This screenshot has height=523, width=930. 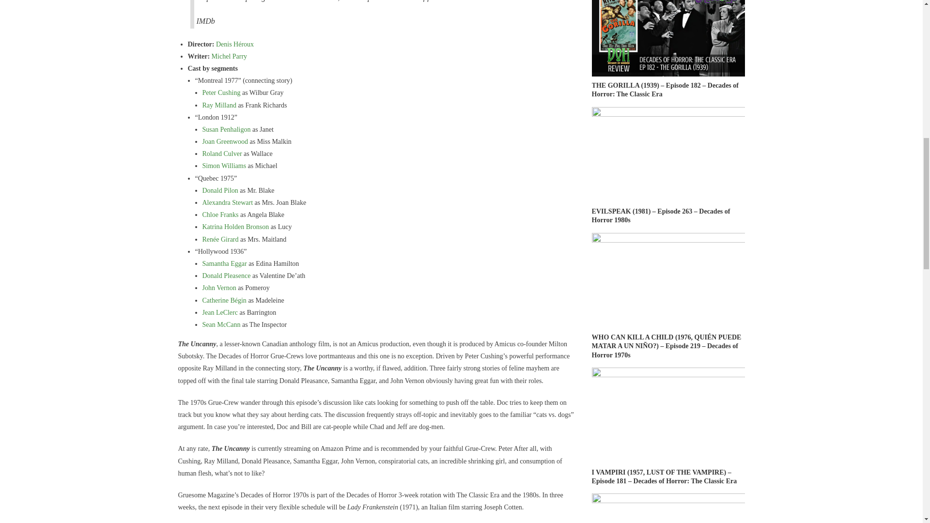 What do you see at coordinates (230, 56) in the screenshot?
I see `Michel Parry` at bounding box center [230, 56].